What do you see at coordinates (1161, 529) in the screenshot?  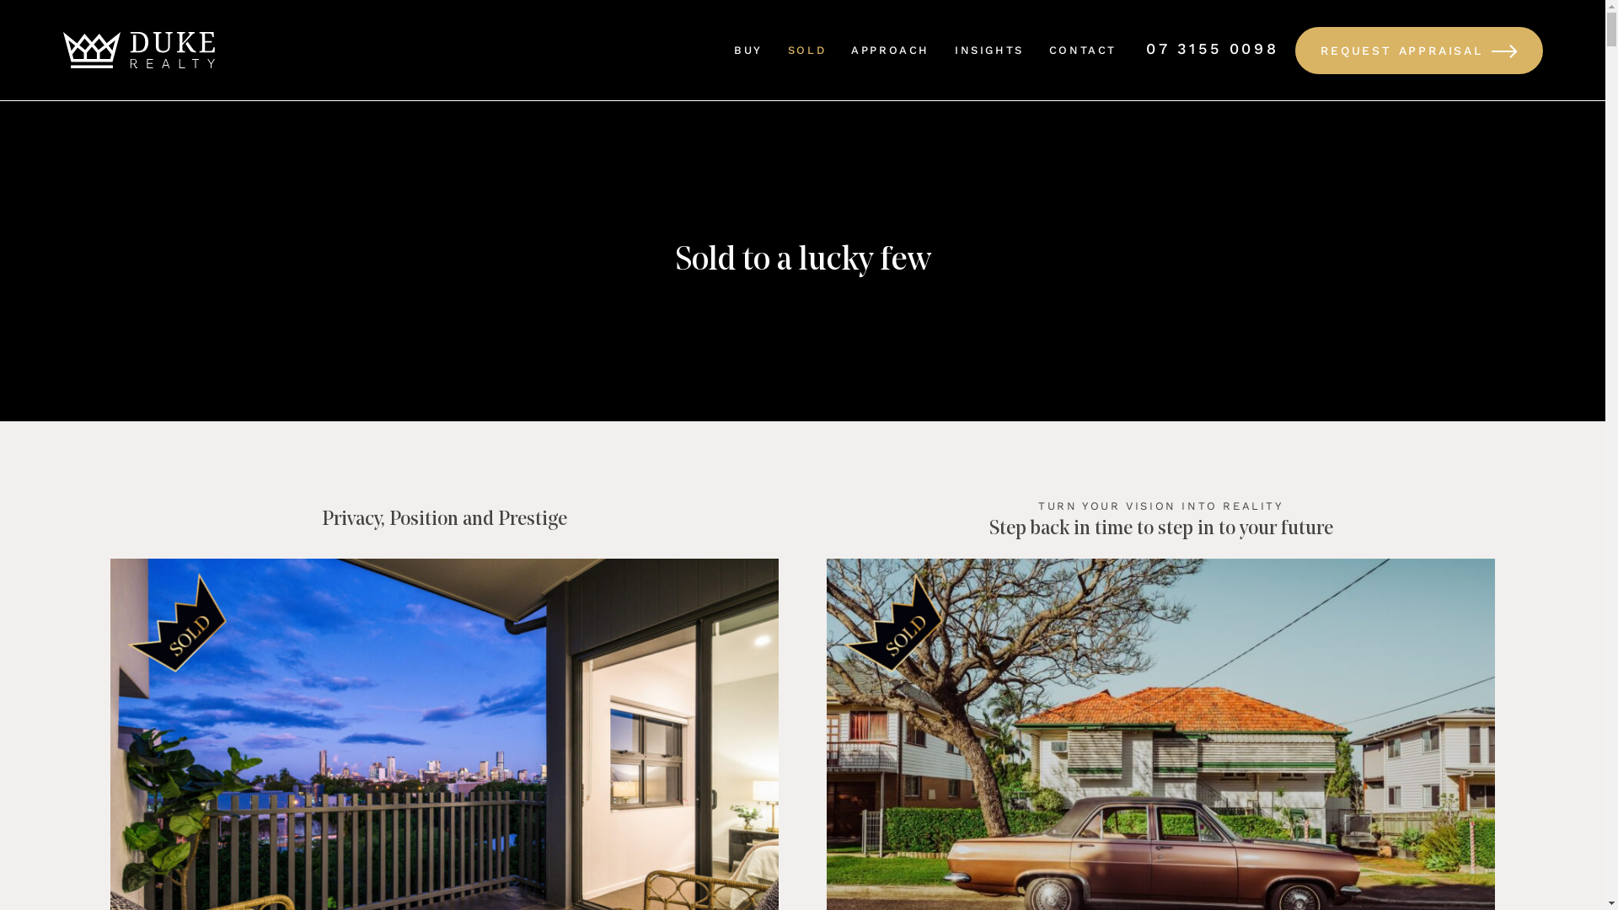 I see `Step back in time to step in to your future` at bounding box center [1161, 529].